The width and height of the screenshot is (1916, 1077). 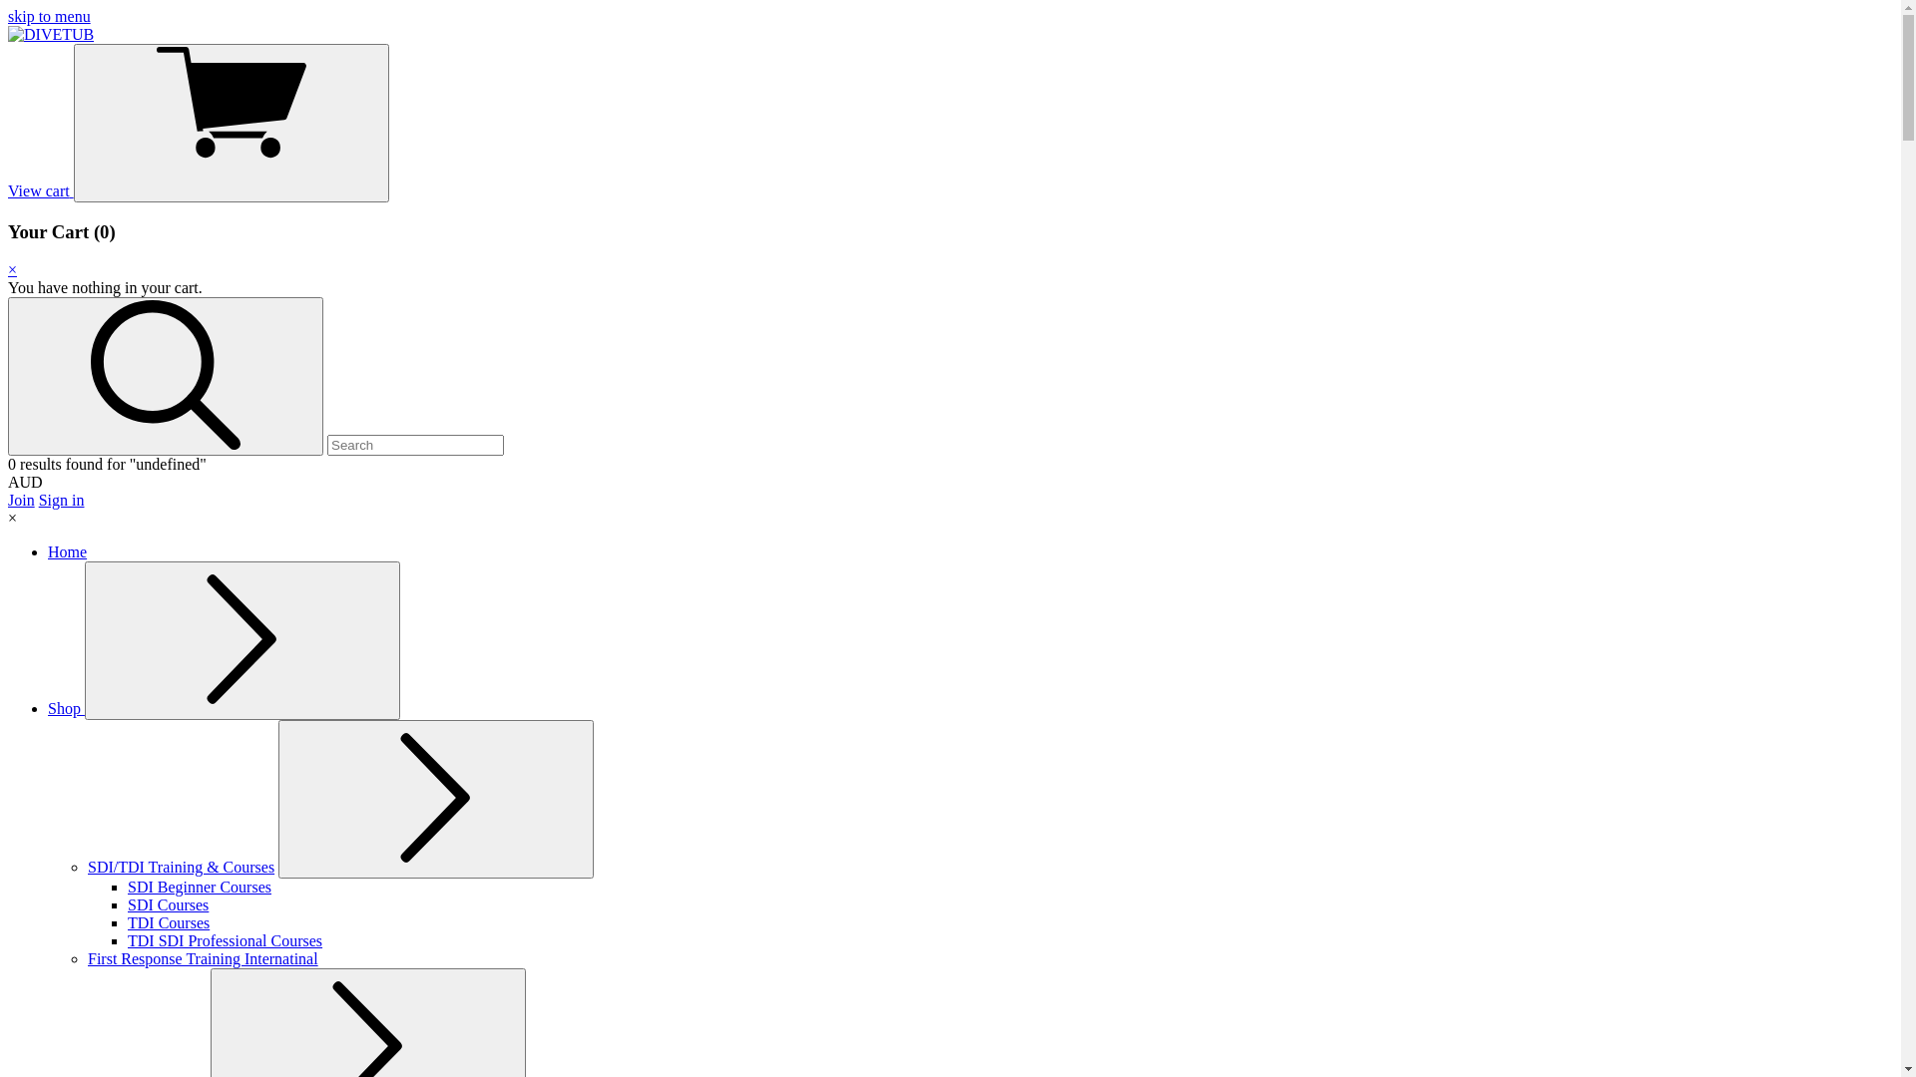 What do you see at coordinates (200, 888) in the screenshot?
I see `SDI Beginner Courses` at bounding box center [200, 888].